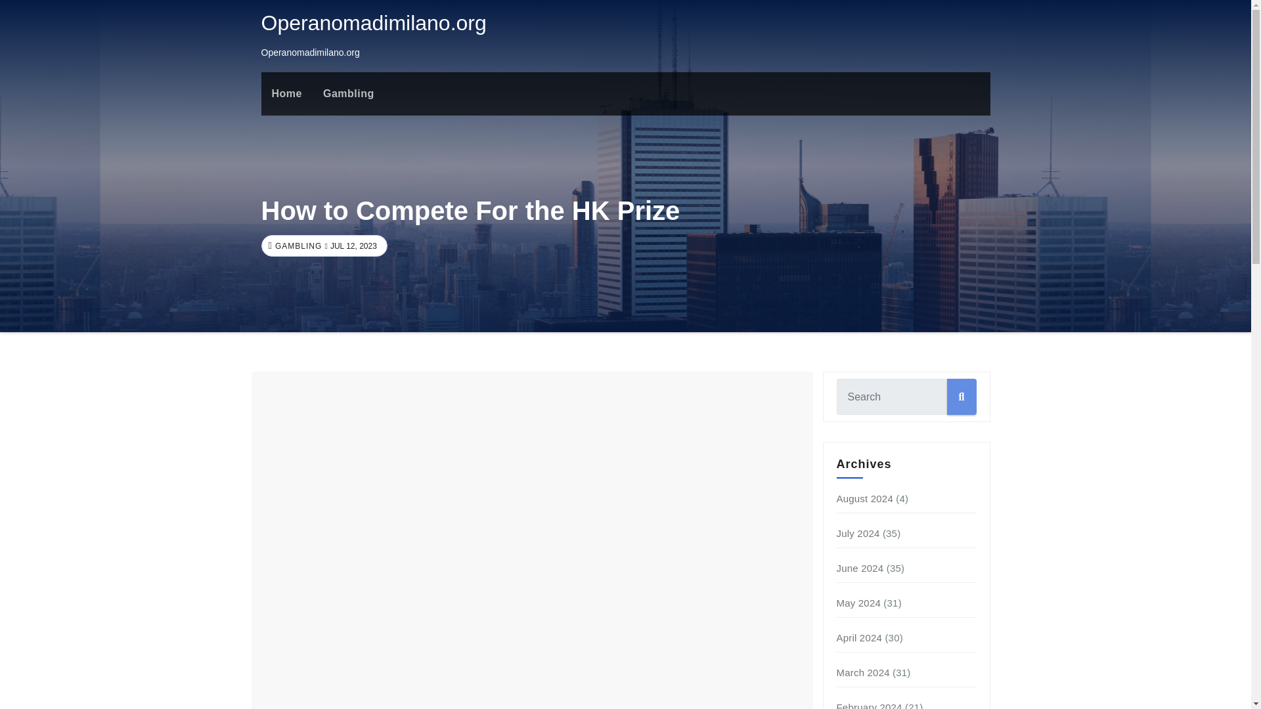 The width and height of the screenshot is (1261, 709). What do you see at coordinates (374, 22) in the screenshot?
I see `Operanomadimilano.org` at bounding box center [374, 22].